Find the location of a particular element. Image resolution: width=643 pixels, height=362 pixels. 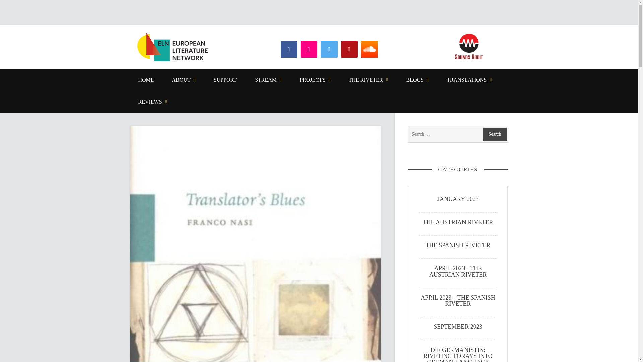

HOME is located at coordinates (146, 80).